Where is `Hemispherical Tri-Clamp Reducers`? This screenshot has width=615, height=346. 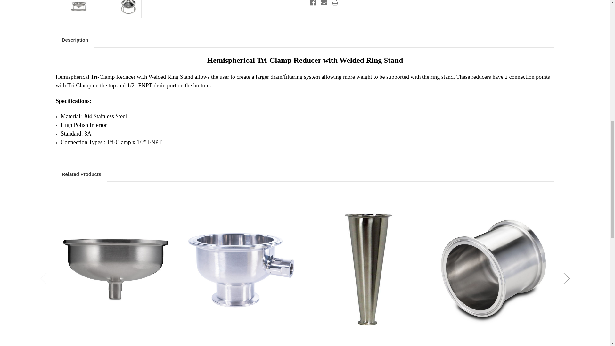
Hemispherical Tri-Clamp Reducers is located at coordinates (115, 270).